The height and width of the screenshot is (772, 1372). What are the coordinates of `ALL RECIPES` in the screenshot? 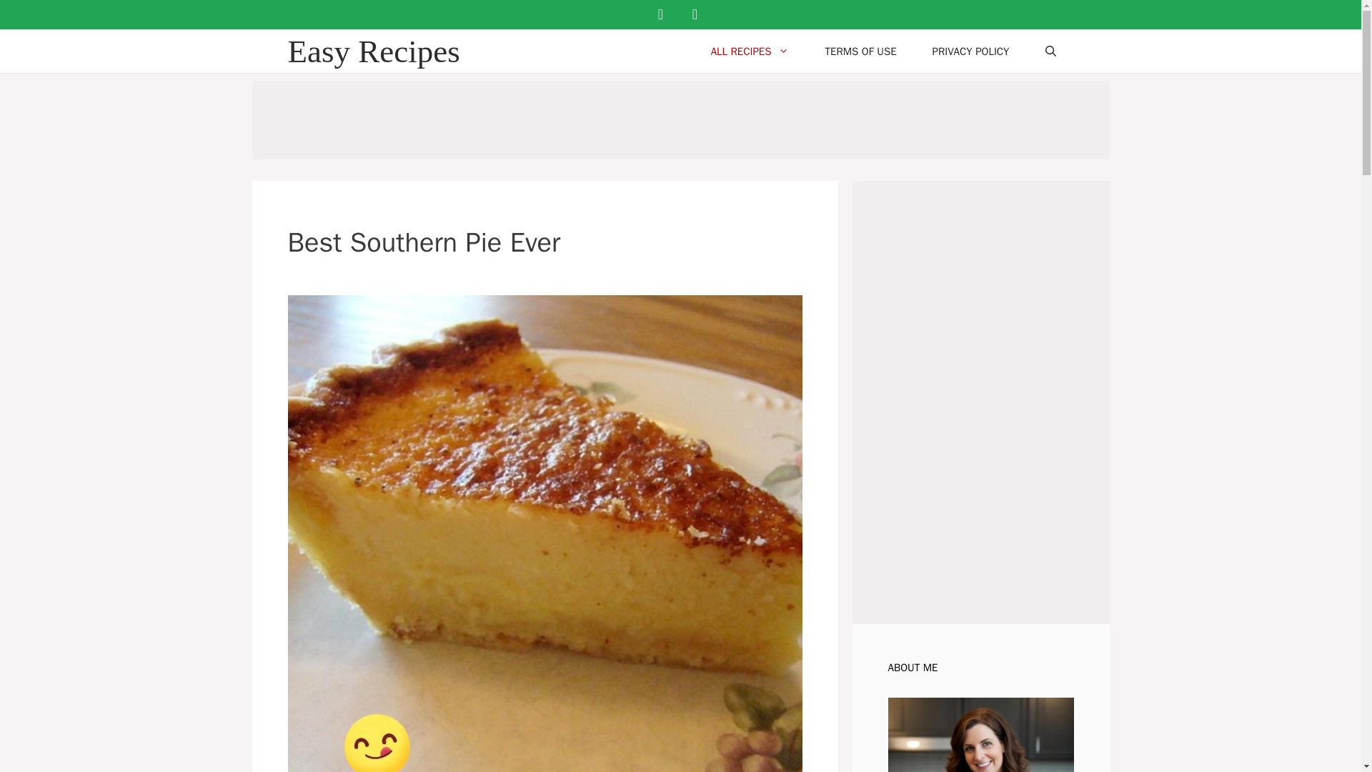 It's located at (750, 51).